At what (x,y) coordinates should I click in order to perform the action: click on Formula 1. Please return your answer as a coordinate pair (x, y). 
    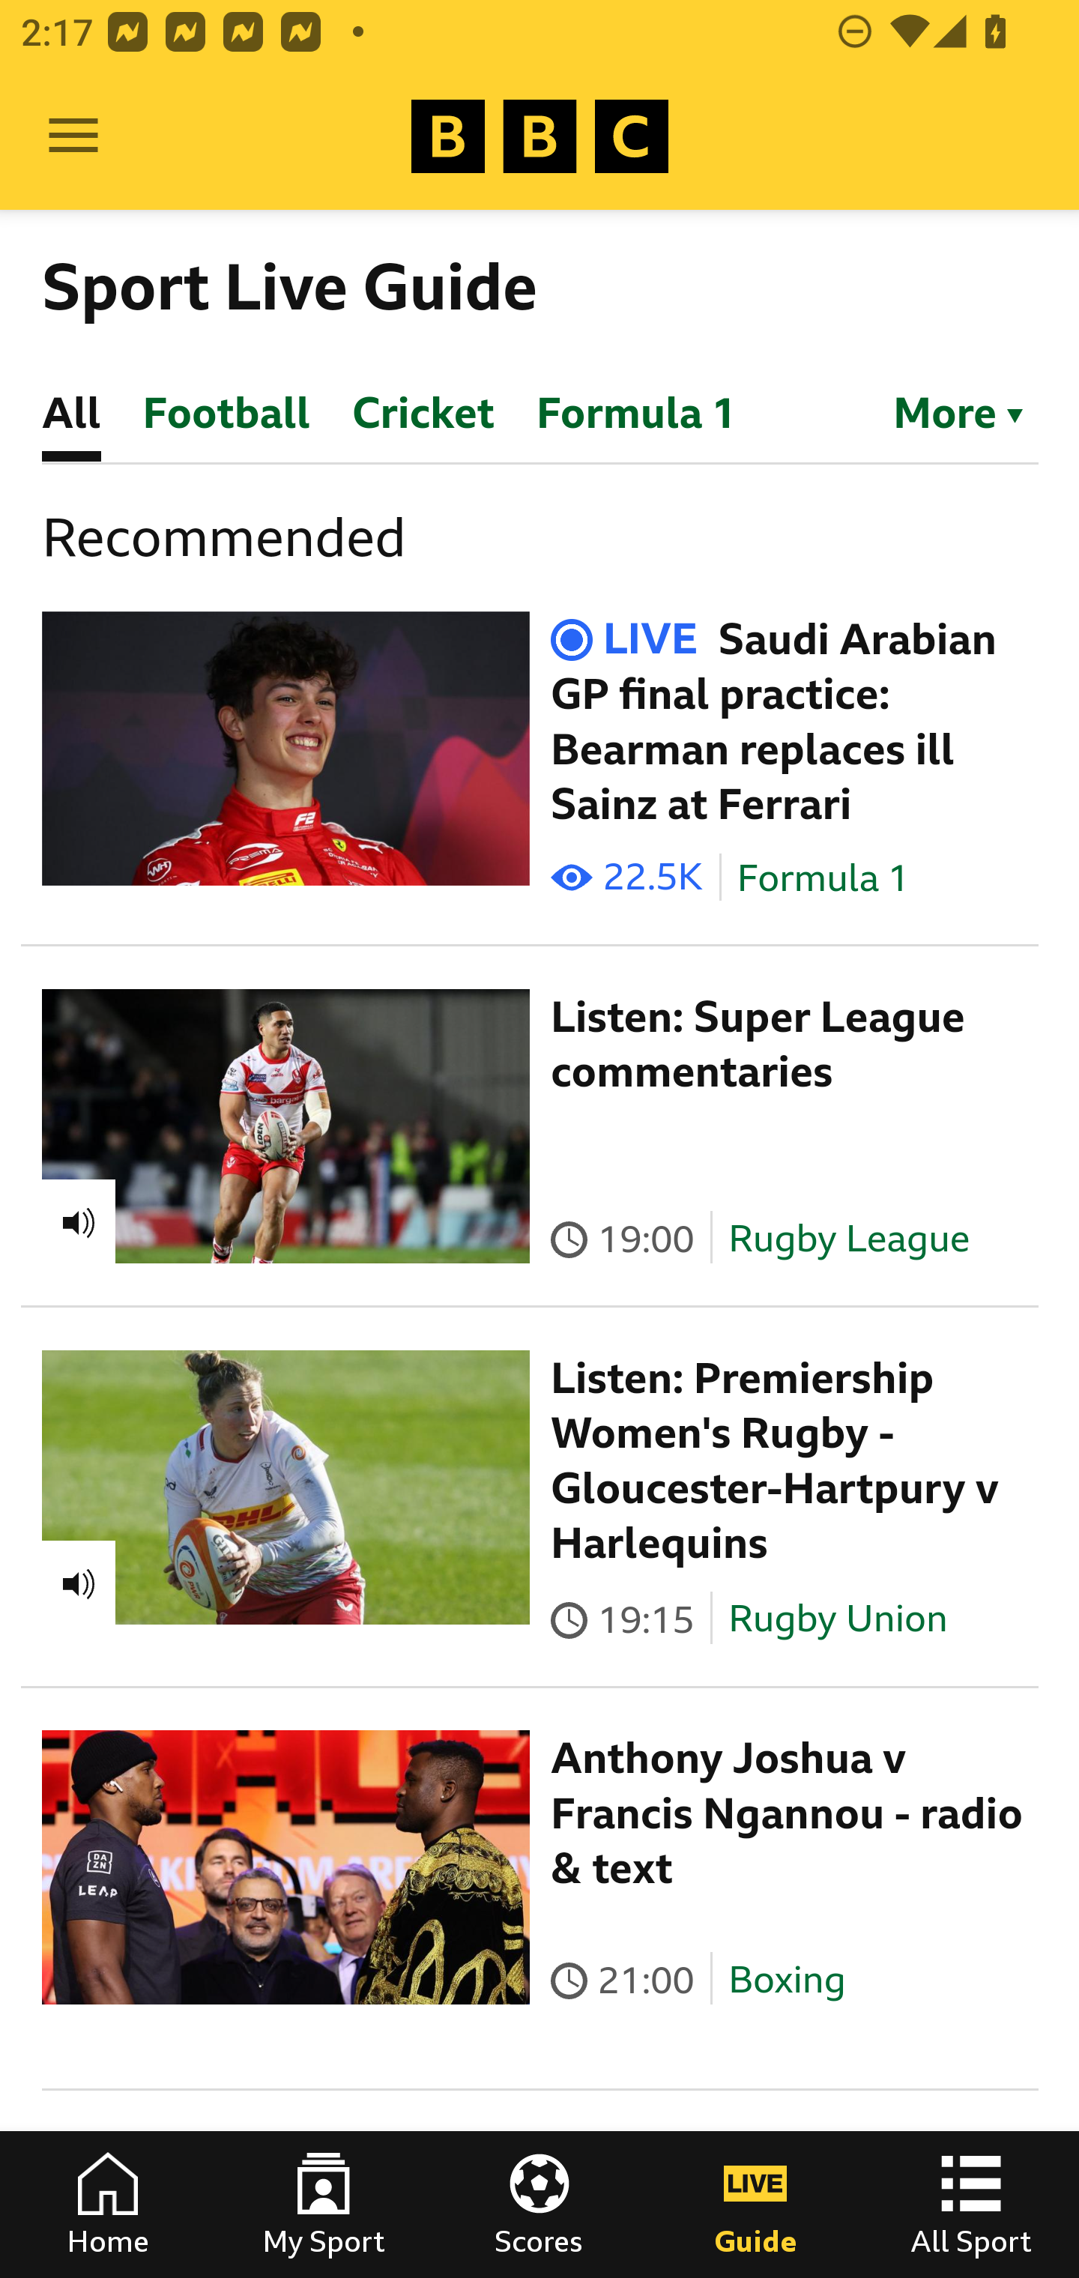
    Looking at the image, I should click on (823, 878).